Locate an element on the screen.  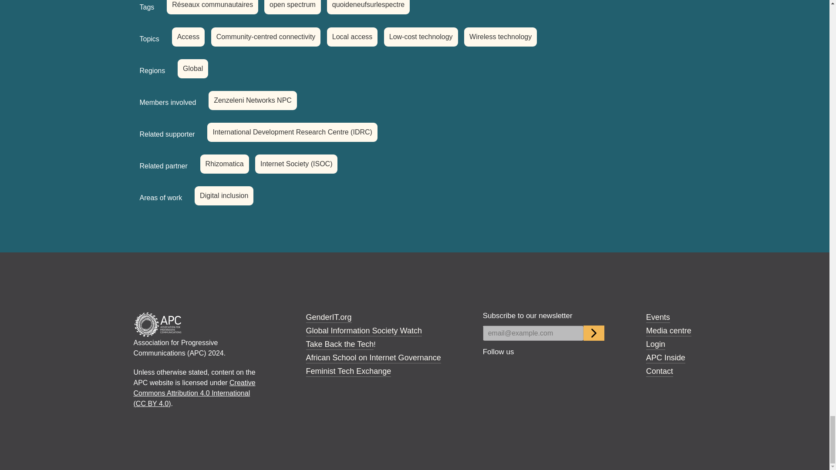
Twitter is located at coordinates (513, 369).